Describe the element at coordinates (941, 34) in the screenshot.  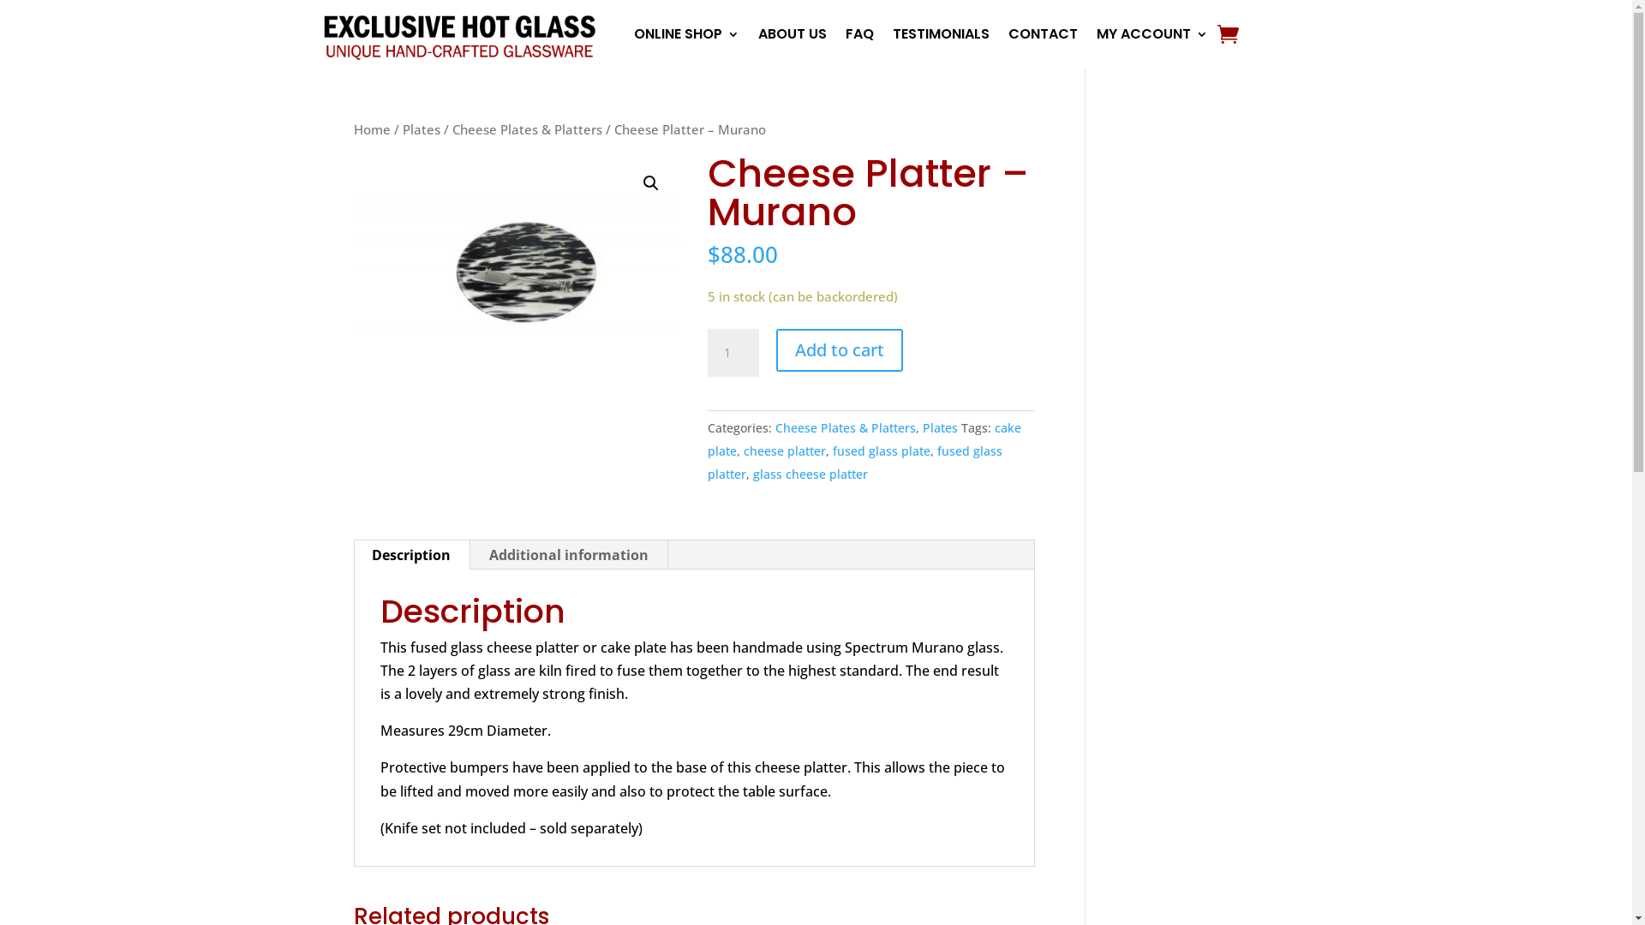
I see `TESTIMONIALS` at that location.